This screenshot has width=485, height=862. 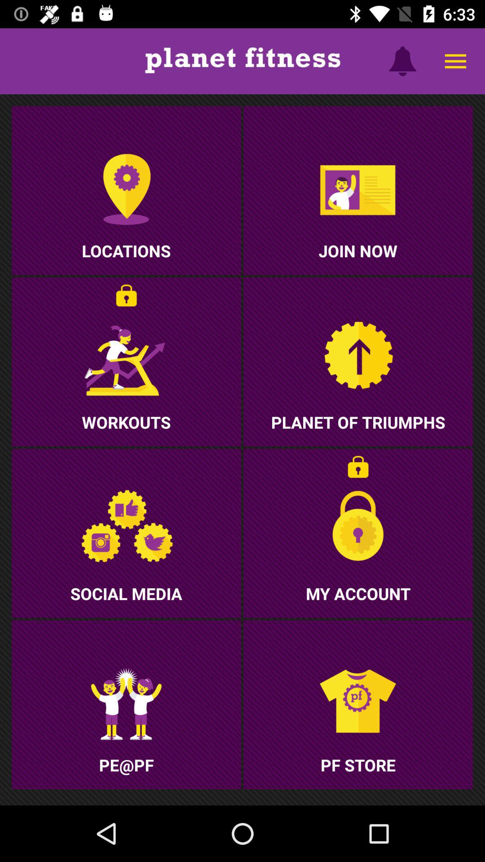 What do you see at coordinates (126, 362) in the screenshot?
I see `select the second row of first image` at bounding box center [126, 362].